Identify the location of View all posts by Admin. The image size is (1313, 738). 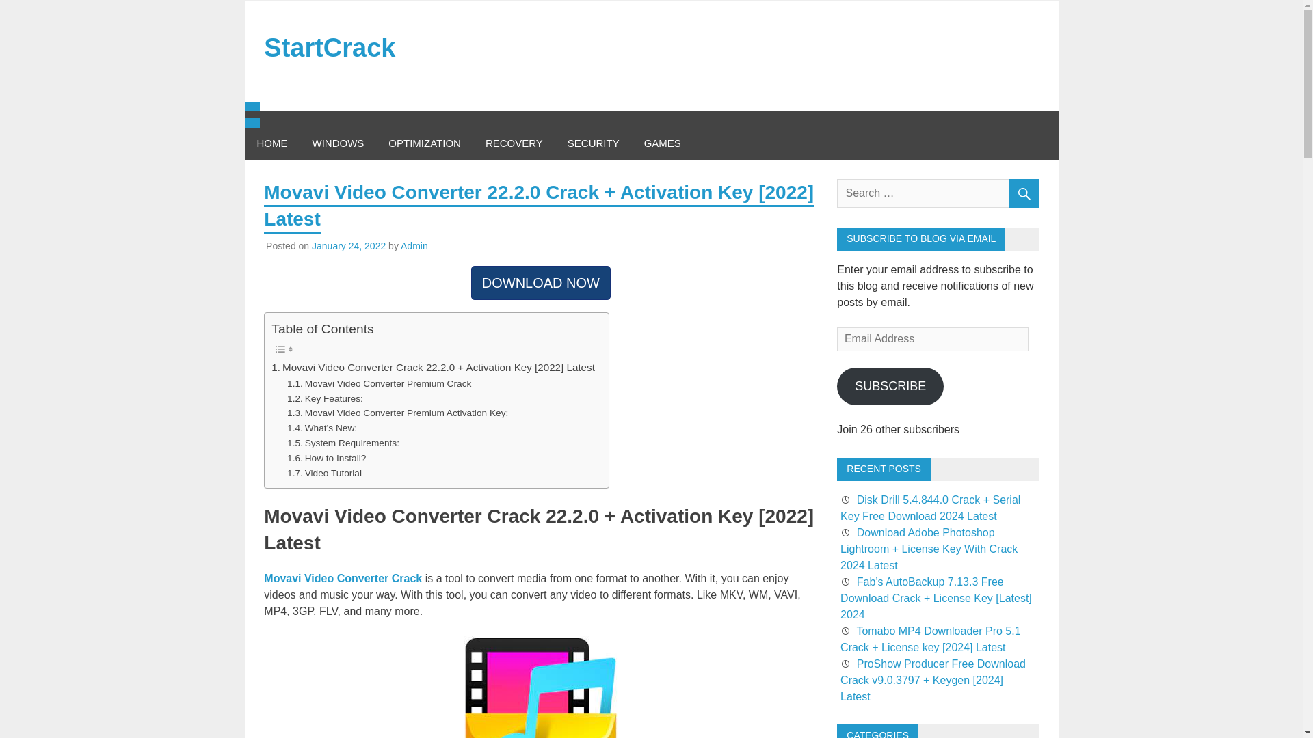
(414, 246).